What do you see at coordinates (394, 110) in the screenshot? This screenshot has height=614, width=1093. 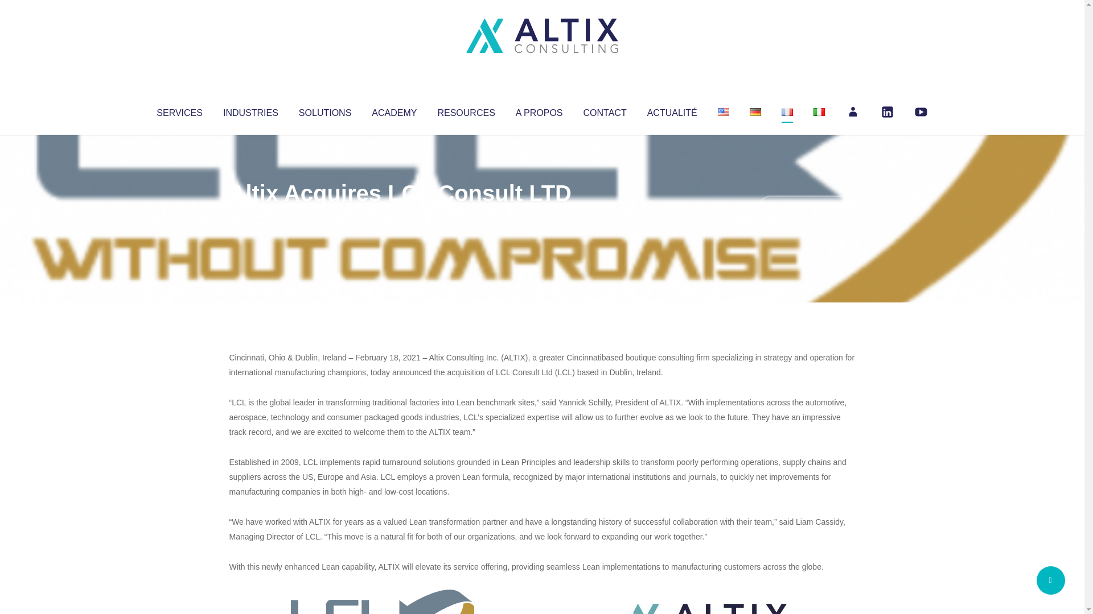 I see `ACADEMY` at bounding box center [394, 110].